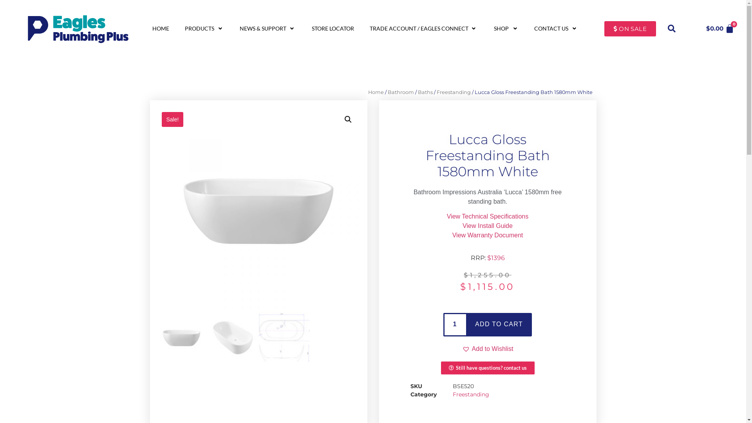  Describe the element at coordinates (454, 92) in the screenshot. I see `Freestanding` at that location.